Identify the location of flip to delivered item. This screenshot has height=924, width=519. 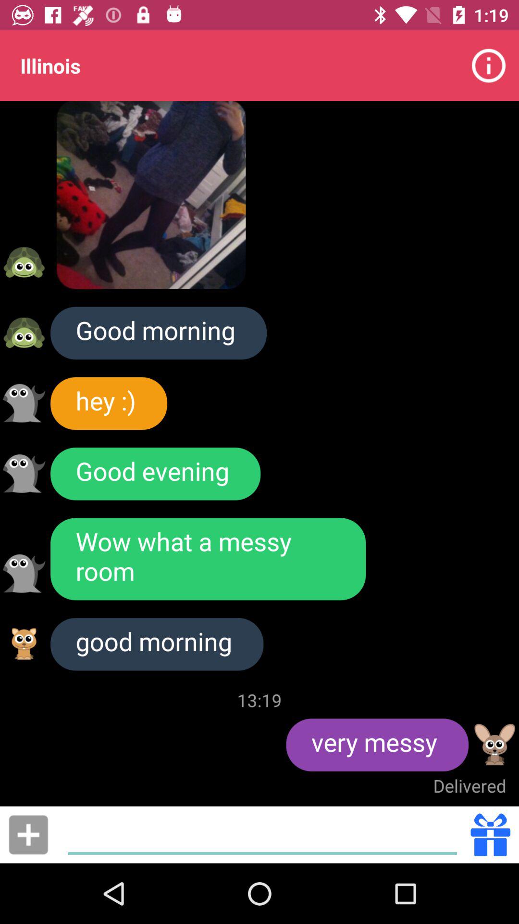
(470, 785).